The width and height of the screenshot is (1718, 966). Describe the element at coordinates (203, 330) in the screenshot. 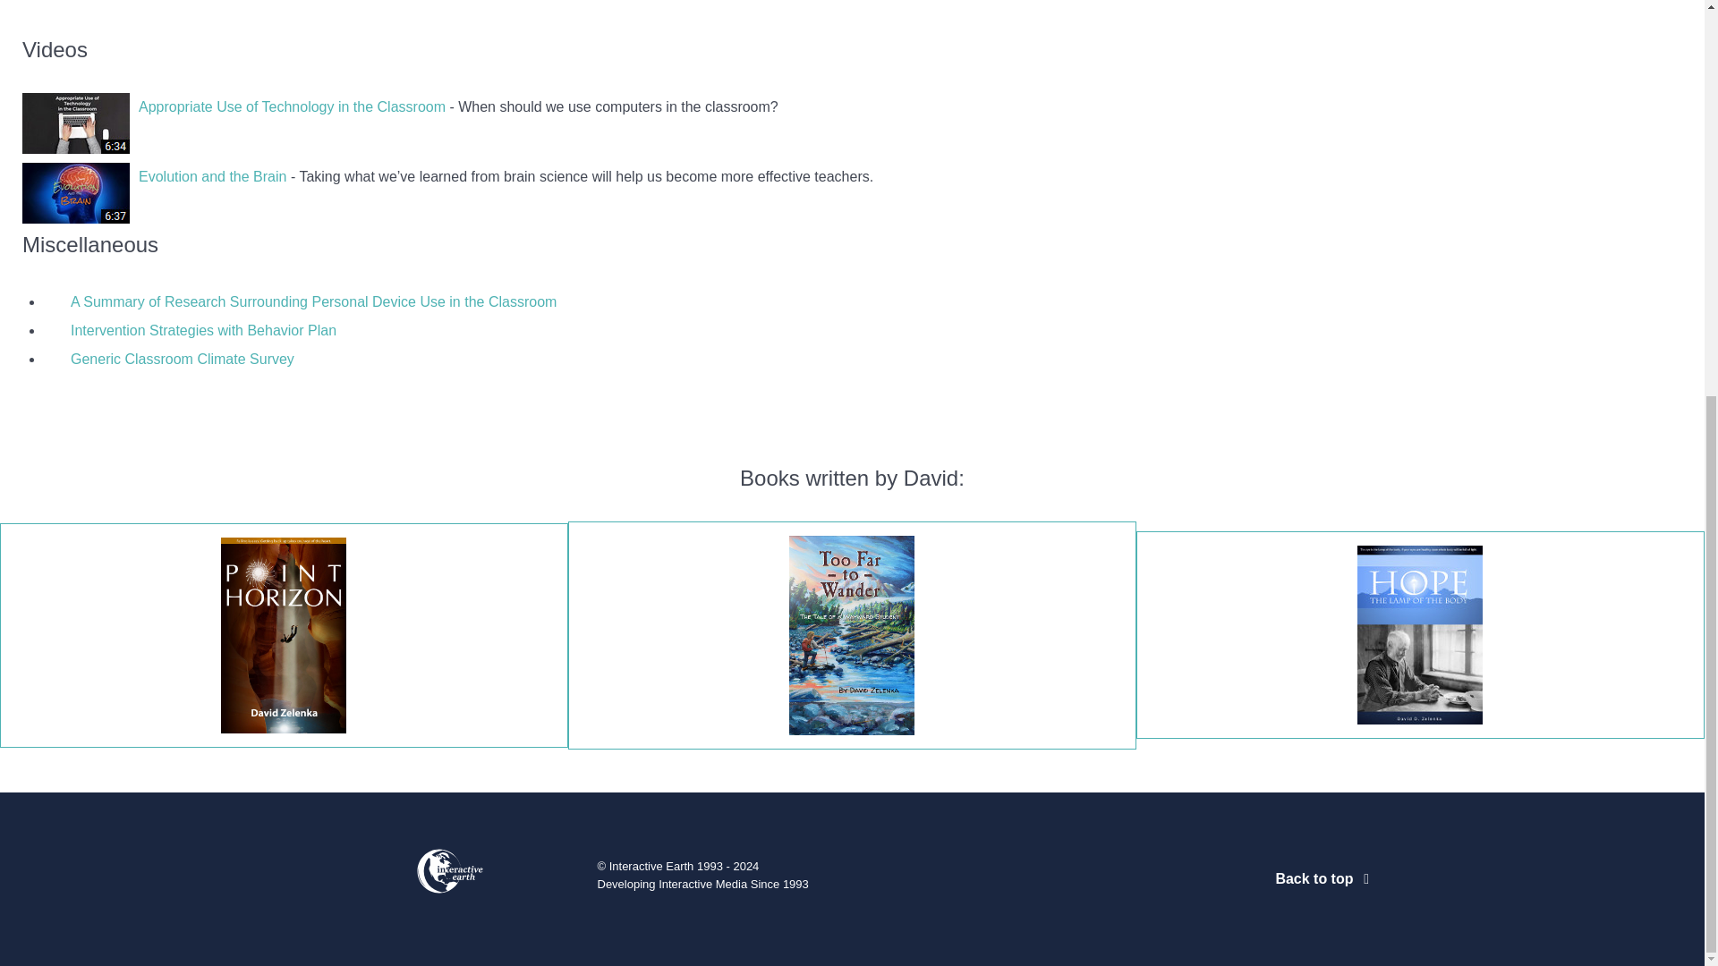

I see `Intervention Strategies with Behavior Plan` at that location.